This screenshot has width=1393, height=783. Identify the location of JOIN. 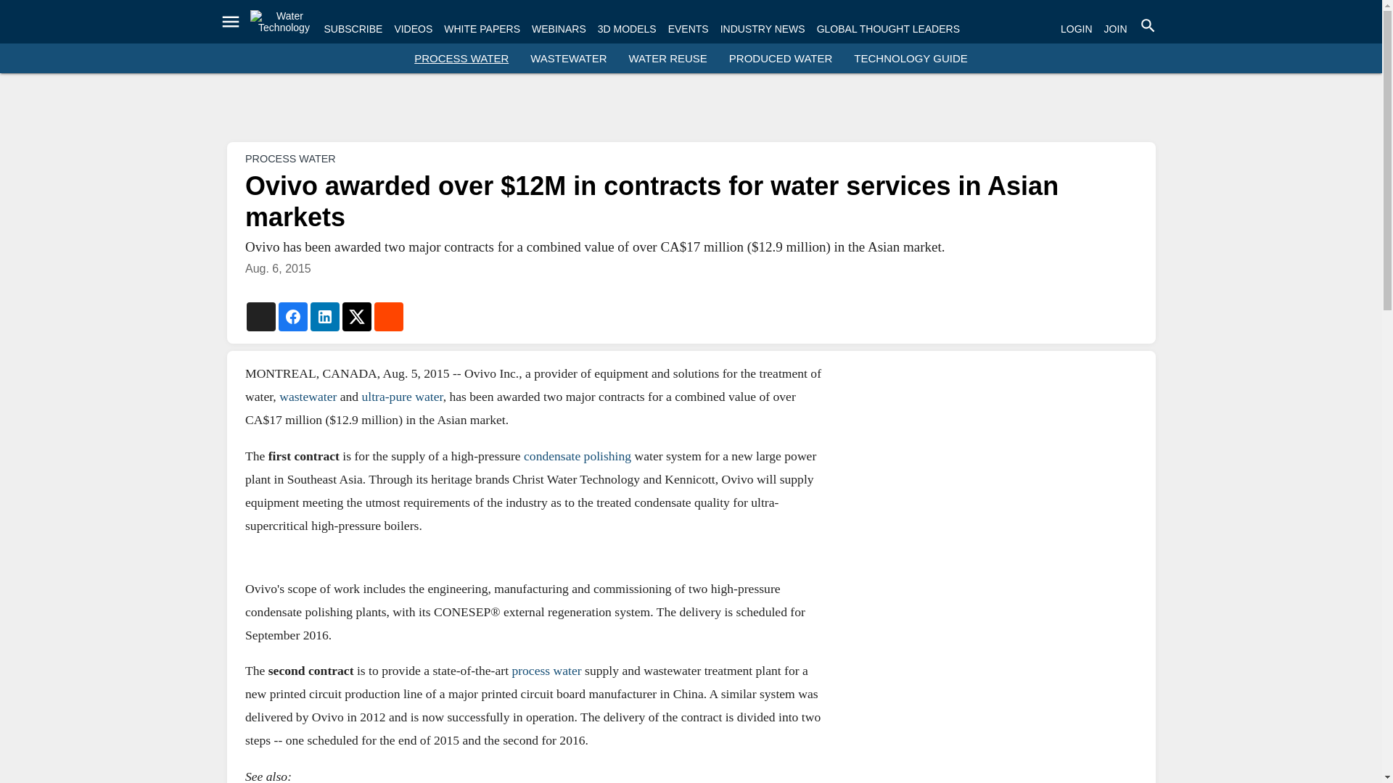
(1116, 29).